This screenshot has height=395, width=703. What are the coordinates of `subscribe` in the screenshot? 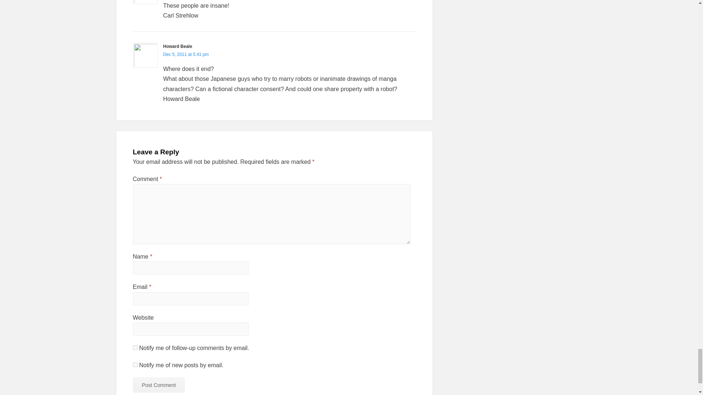 It's located at (135, 365).